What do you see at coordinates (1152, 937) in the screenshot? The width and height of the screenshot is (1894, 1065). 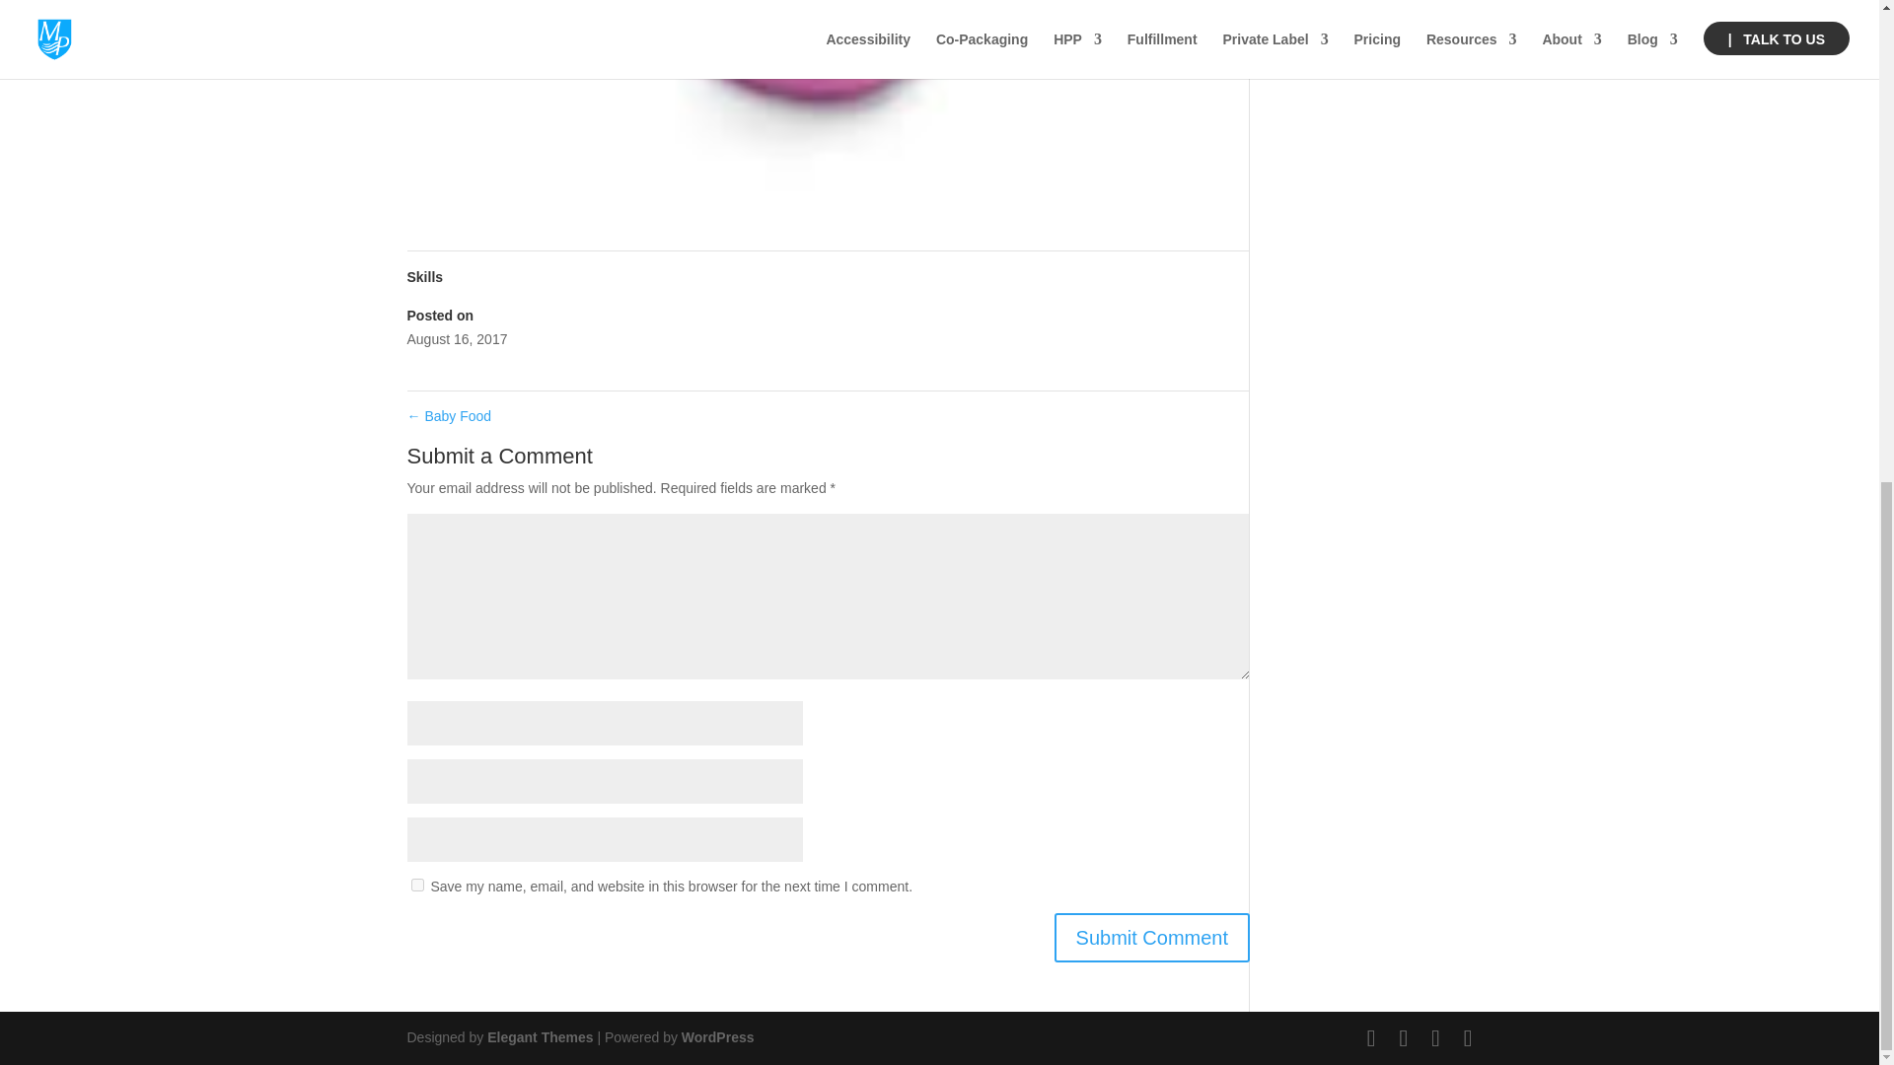 I see `Submit Comment` at bounding box center [1152, 937].